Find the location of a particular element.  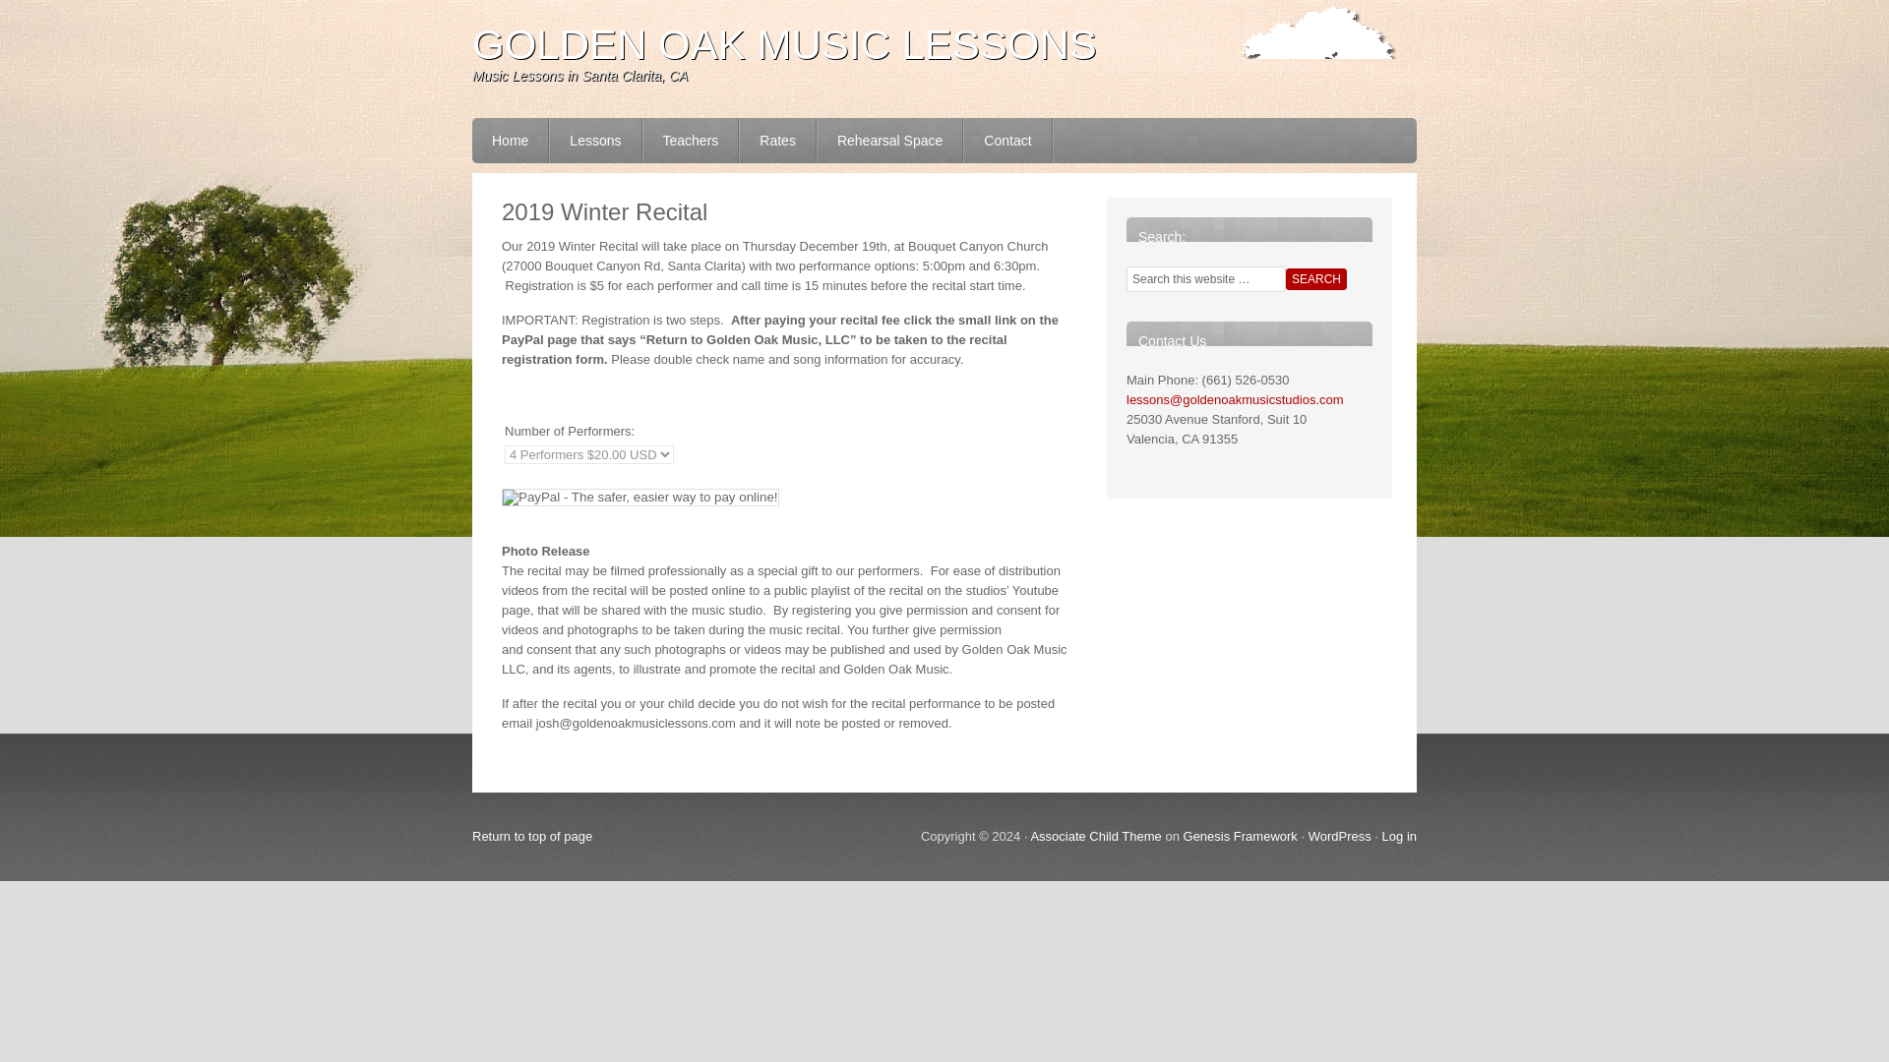

Return to top of page is located at coordinates (532, 836).